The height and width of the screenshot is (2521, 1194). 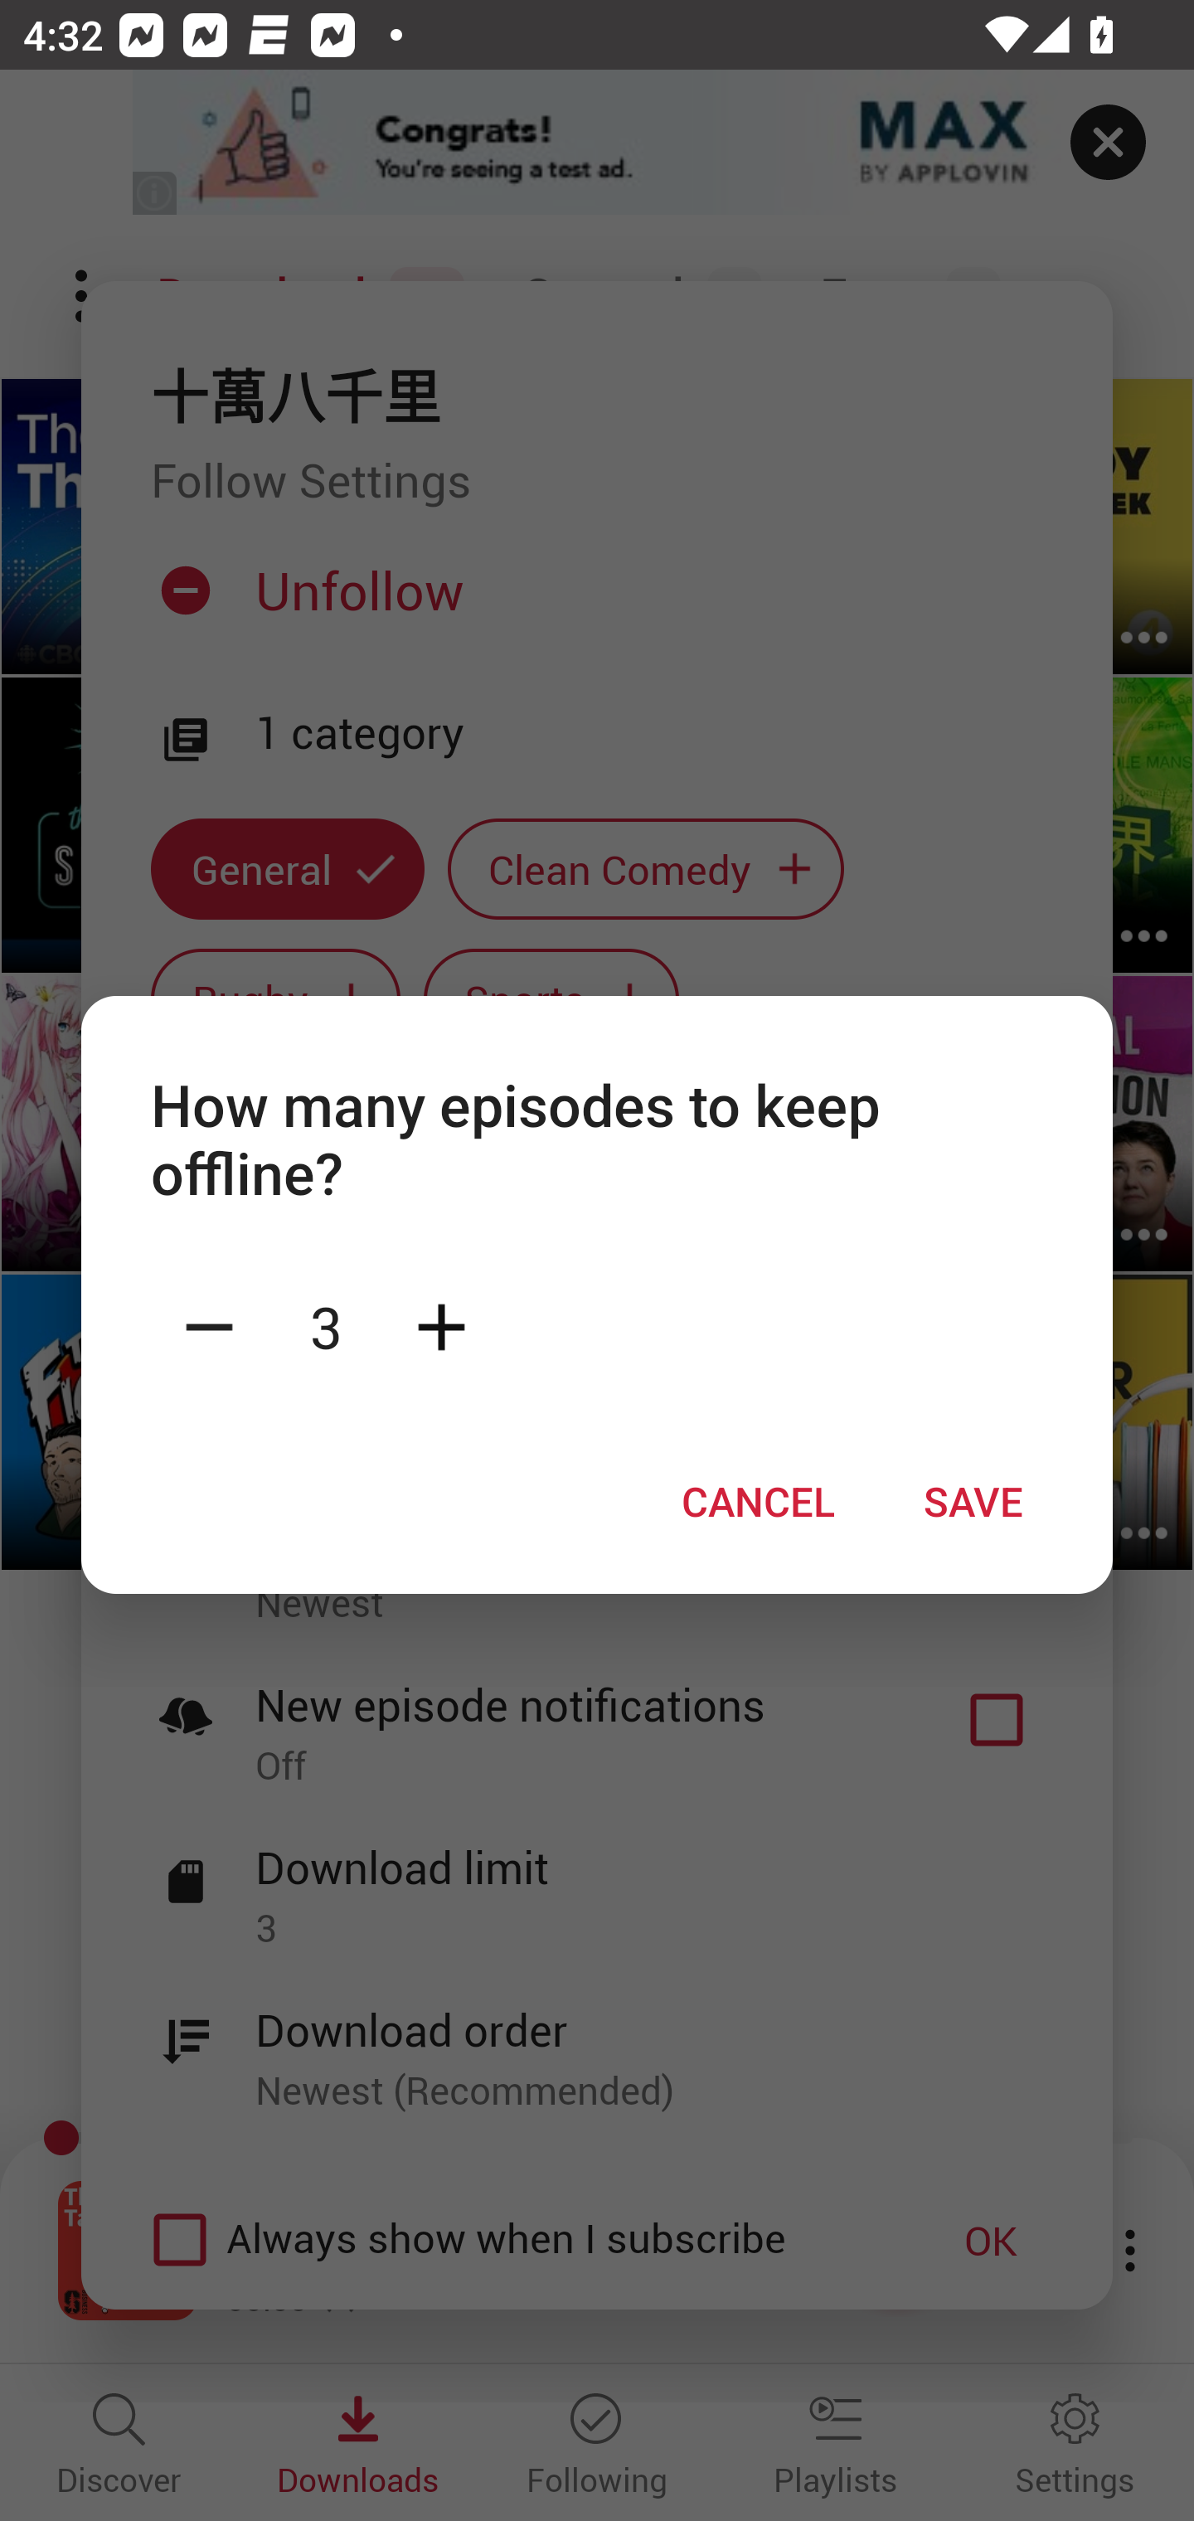 What do you see at coordinates (973, 1501) in the screenshot?
I see `SAVE` at bounding box center [973, 1501].